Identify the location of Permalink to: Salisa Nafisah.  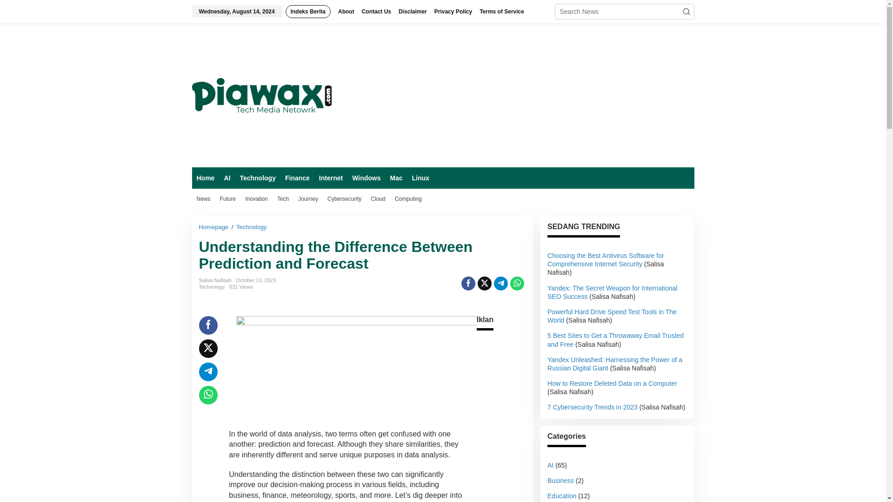
(215, 280).